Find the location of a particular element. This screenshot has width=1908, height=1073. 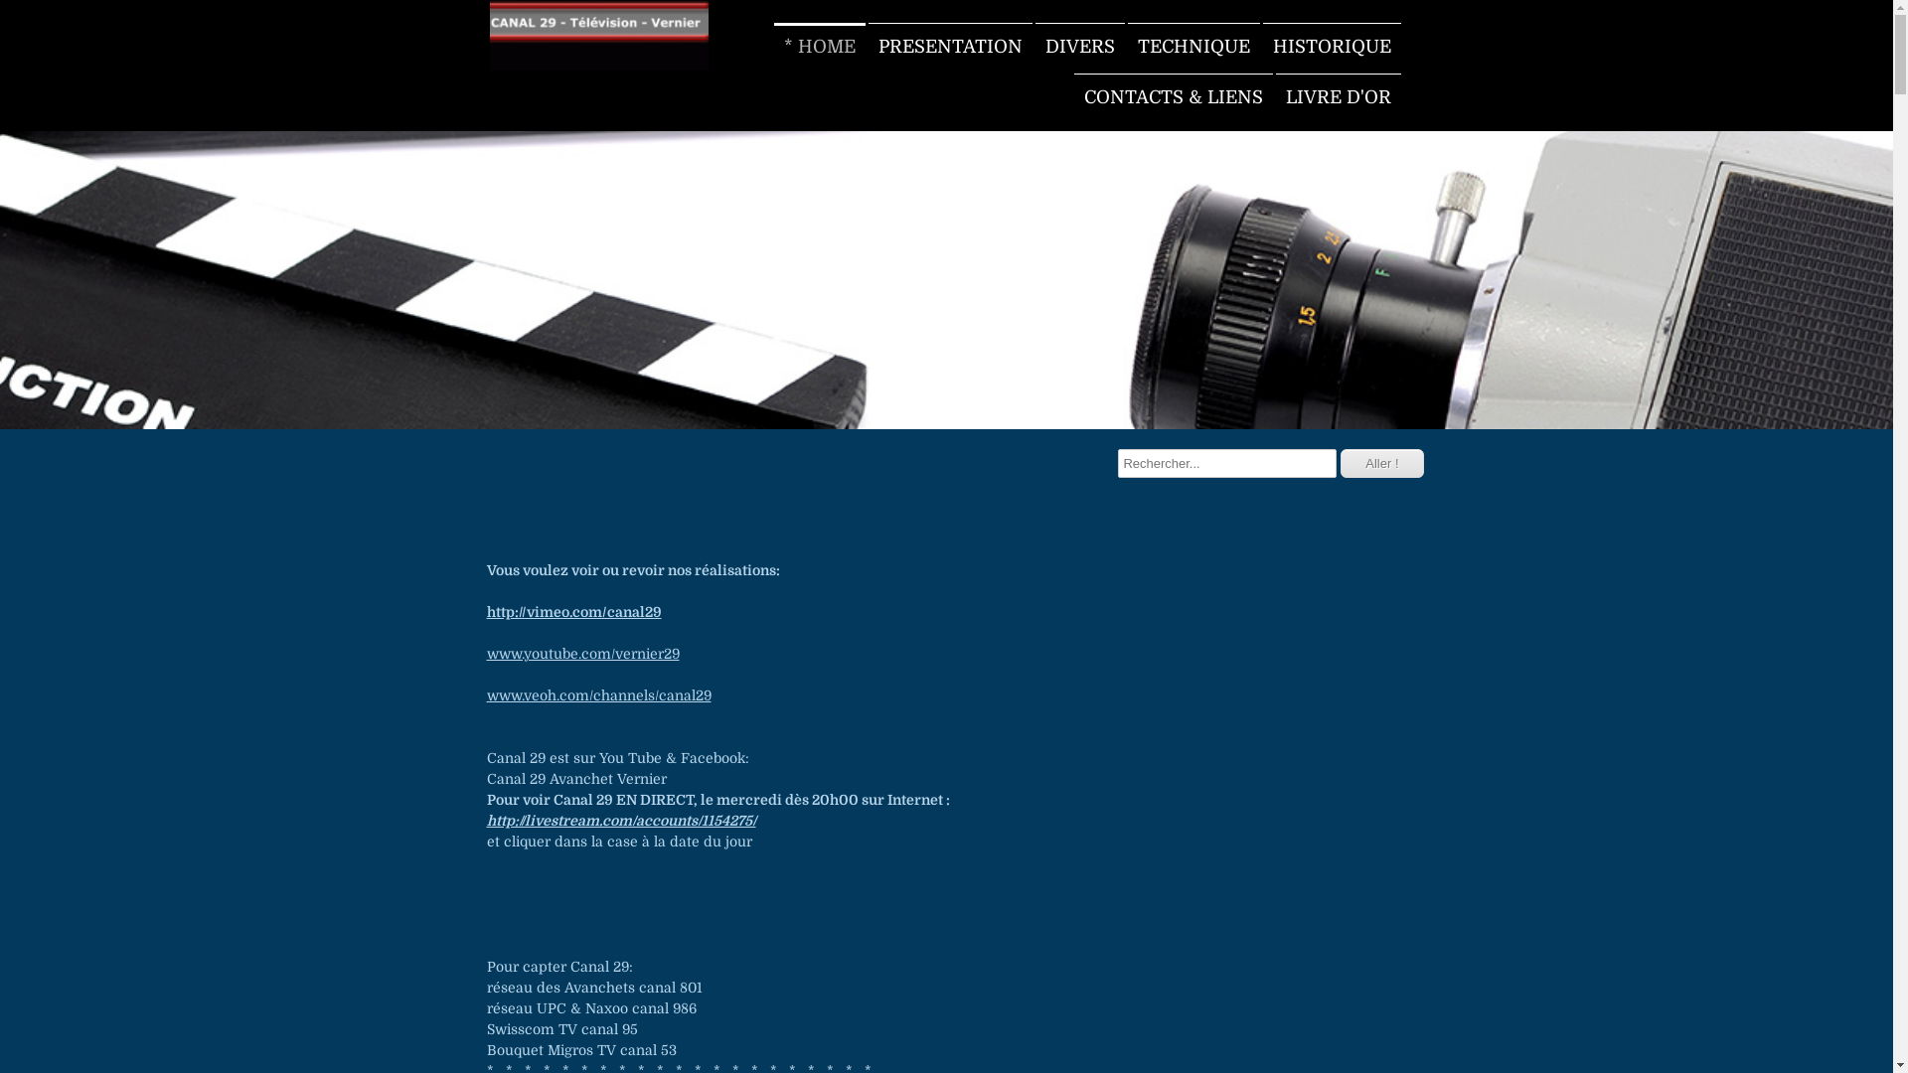

DIVERS is located at coordinates (1080, 47).